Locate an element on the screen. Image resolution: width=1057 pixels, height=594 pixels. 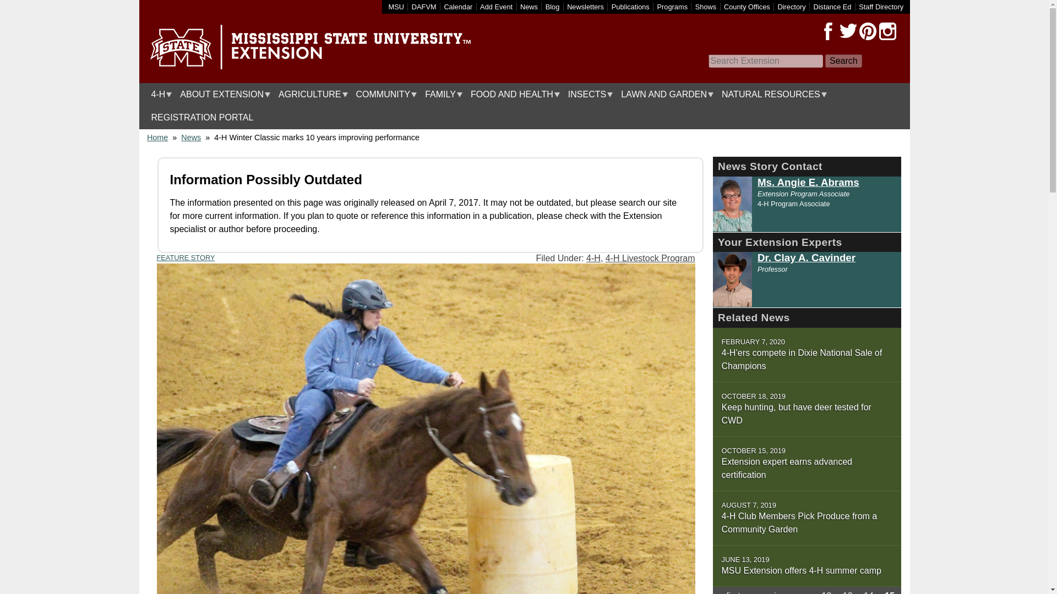
Twitter is located at coordinates (848, 31).